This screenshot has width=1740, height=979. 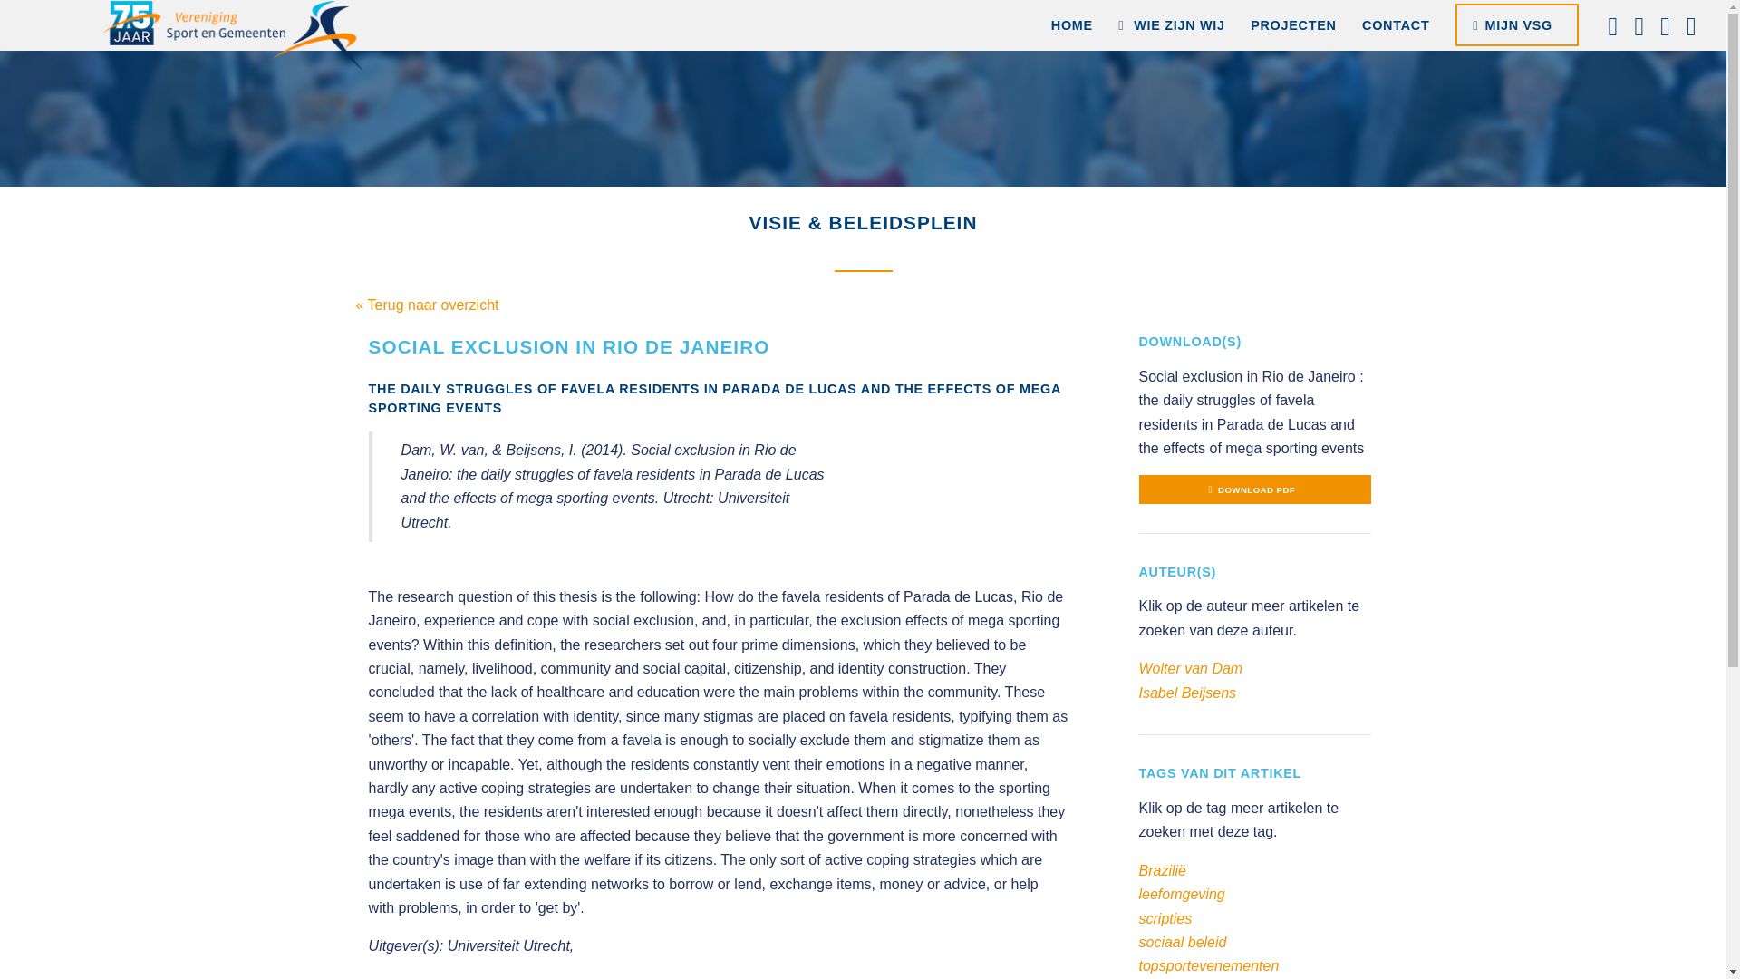 I want to click on scripties, so click(x=1165, y=918).